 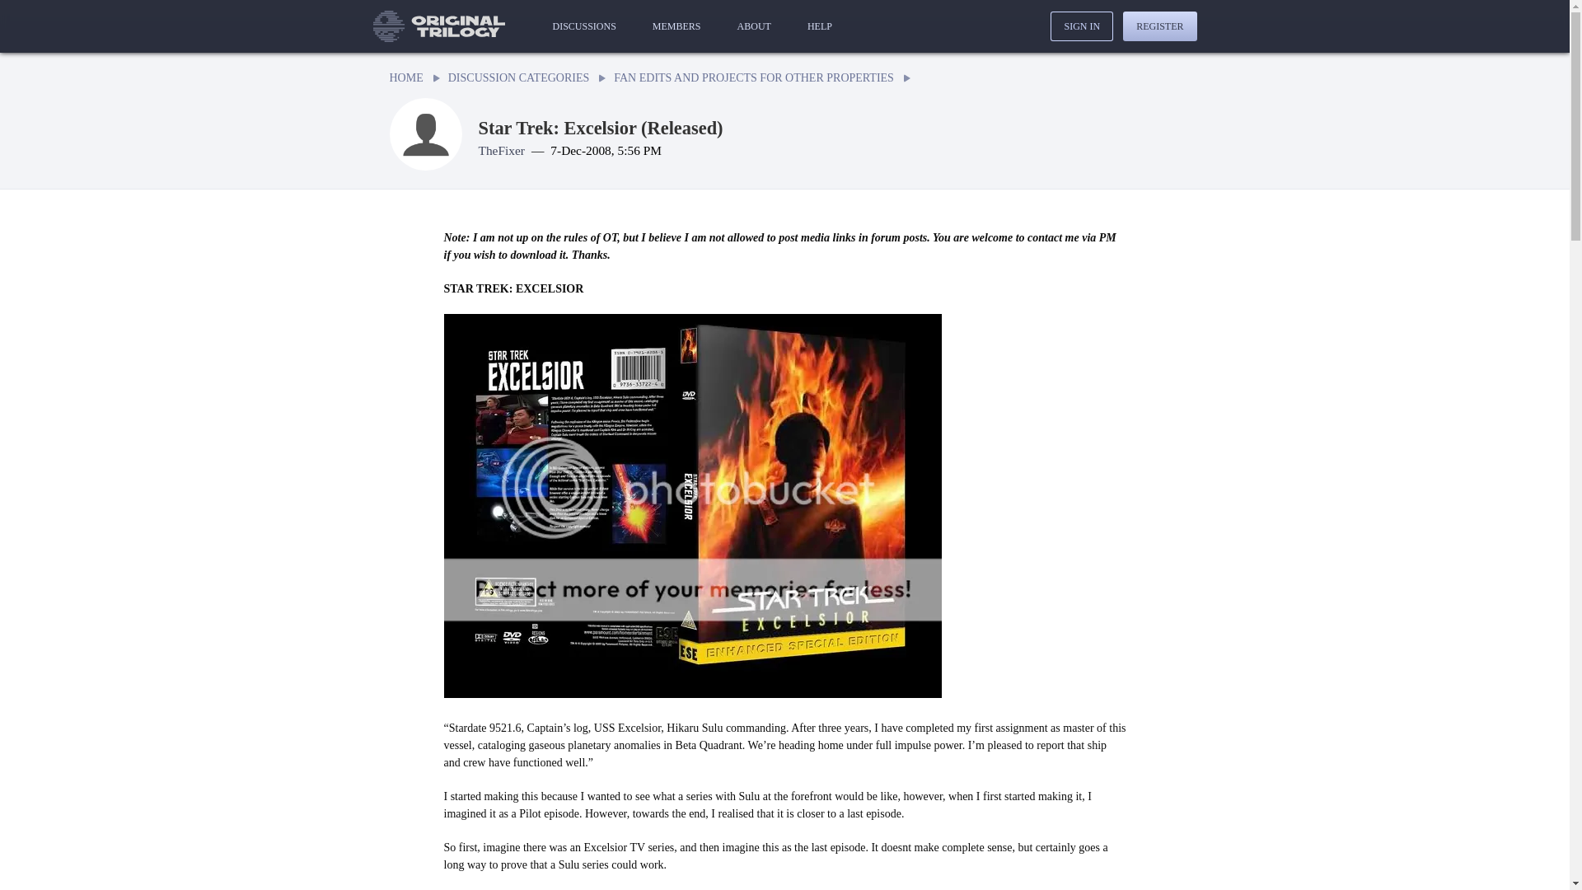 What do you see at coordinates (676, 26) in the screenshot?
I see `MEMBERS` at bounding box center [676, 26].